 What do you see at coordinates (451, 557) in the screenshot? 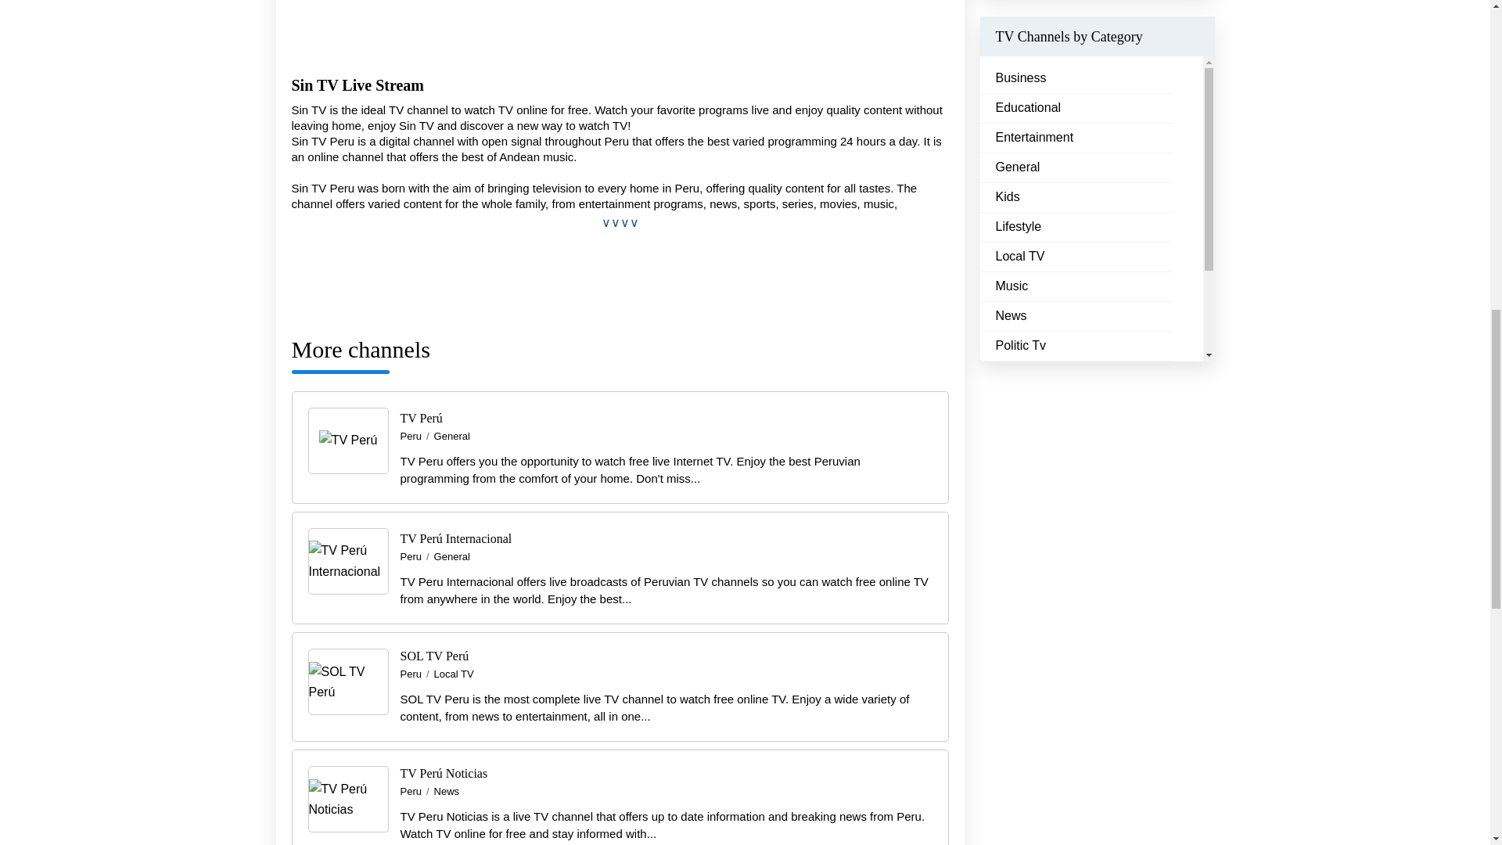
I see `General` at bounding box center [451, 557].